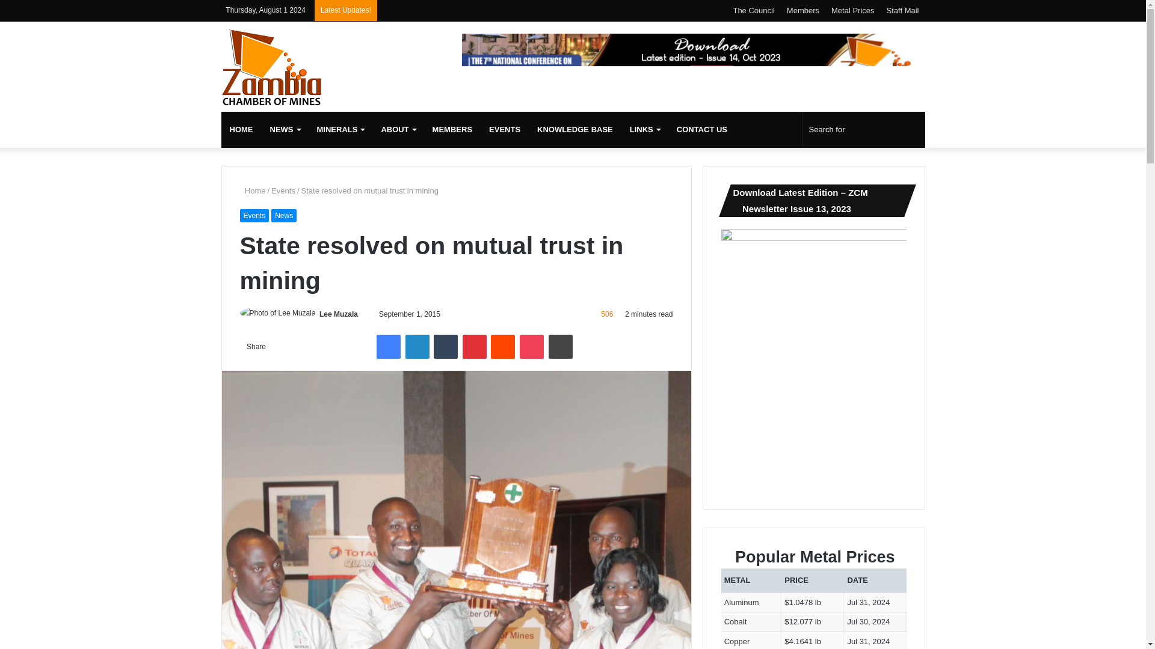  Describe the element at coordinates (561, 347) in the screenshot. I see `Print` at that location.